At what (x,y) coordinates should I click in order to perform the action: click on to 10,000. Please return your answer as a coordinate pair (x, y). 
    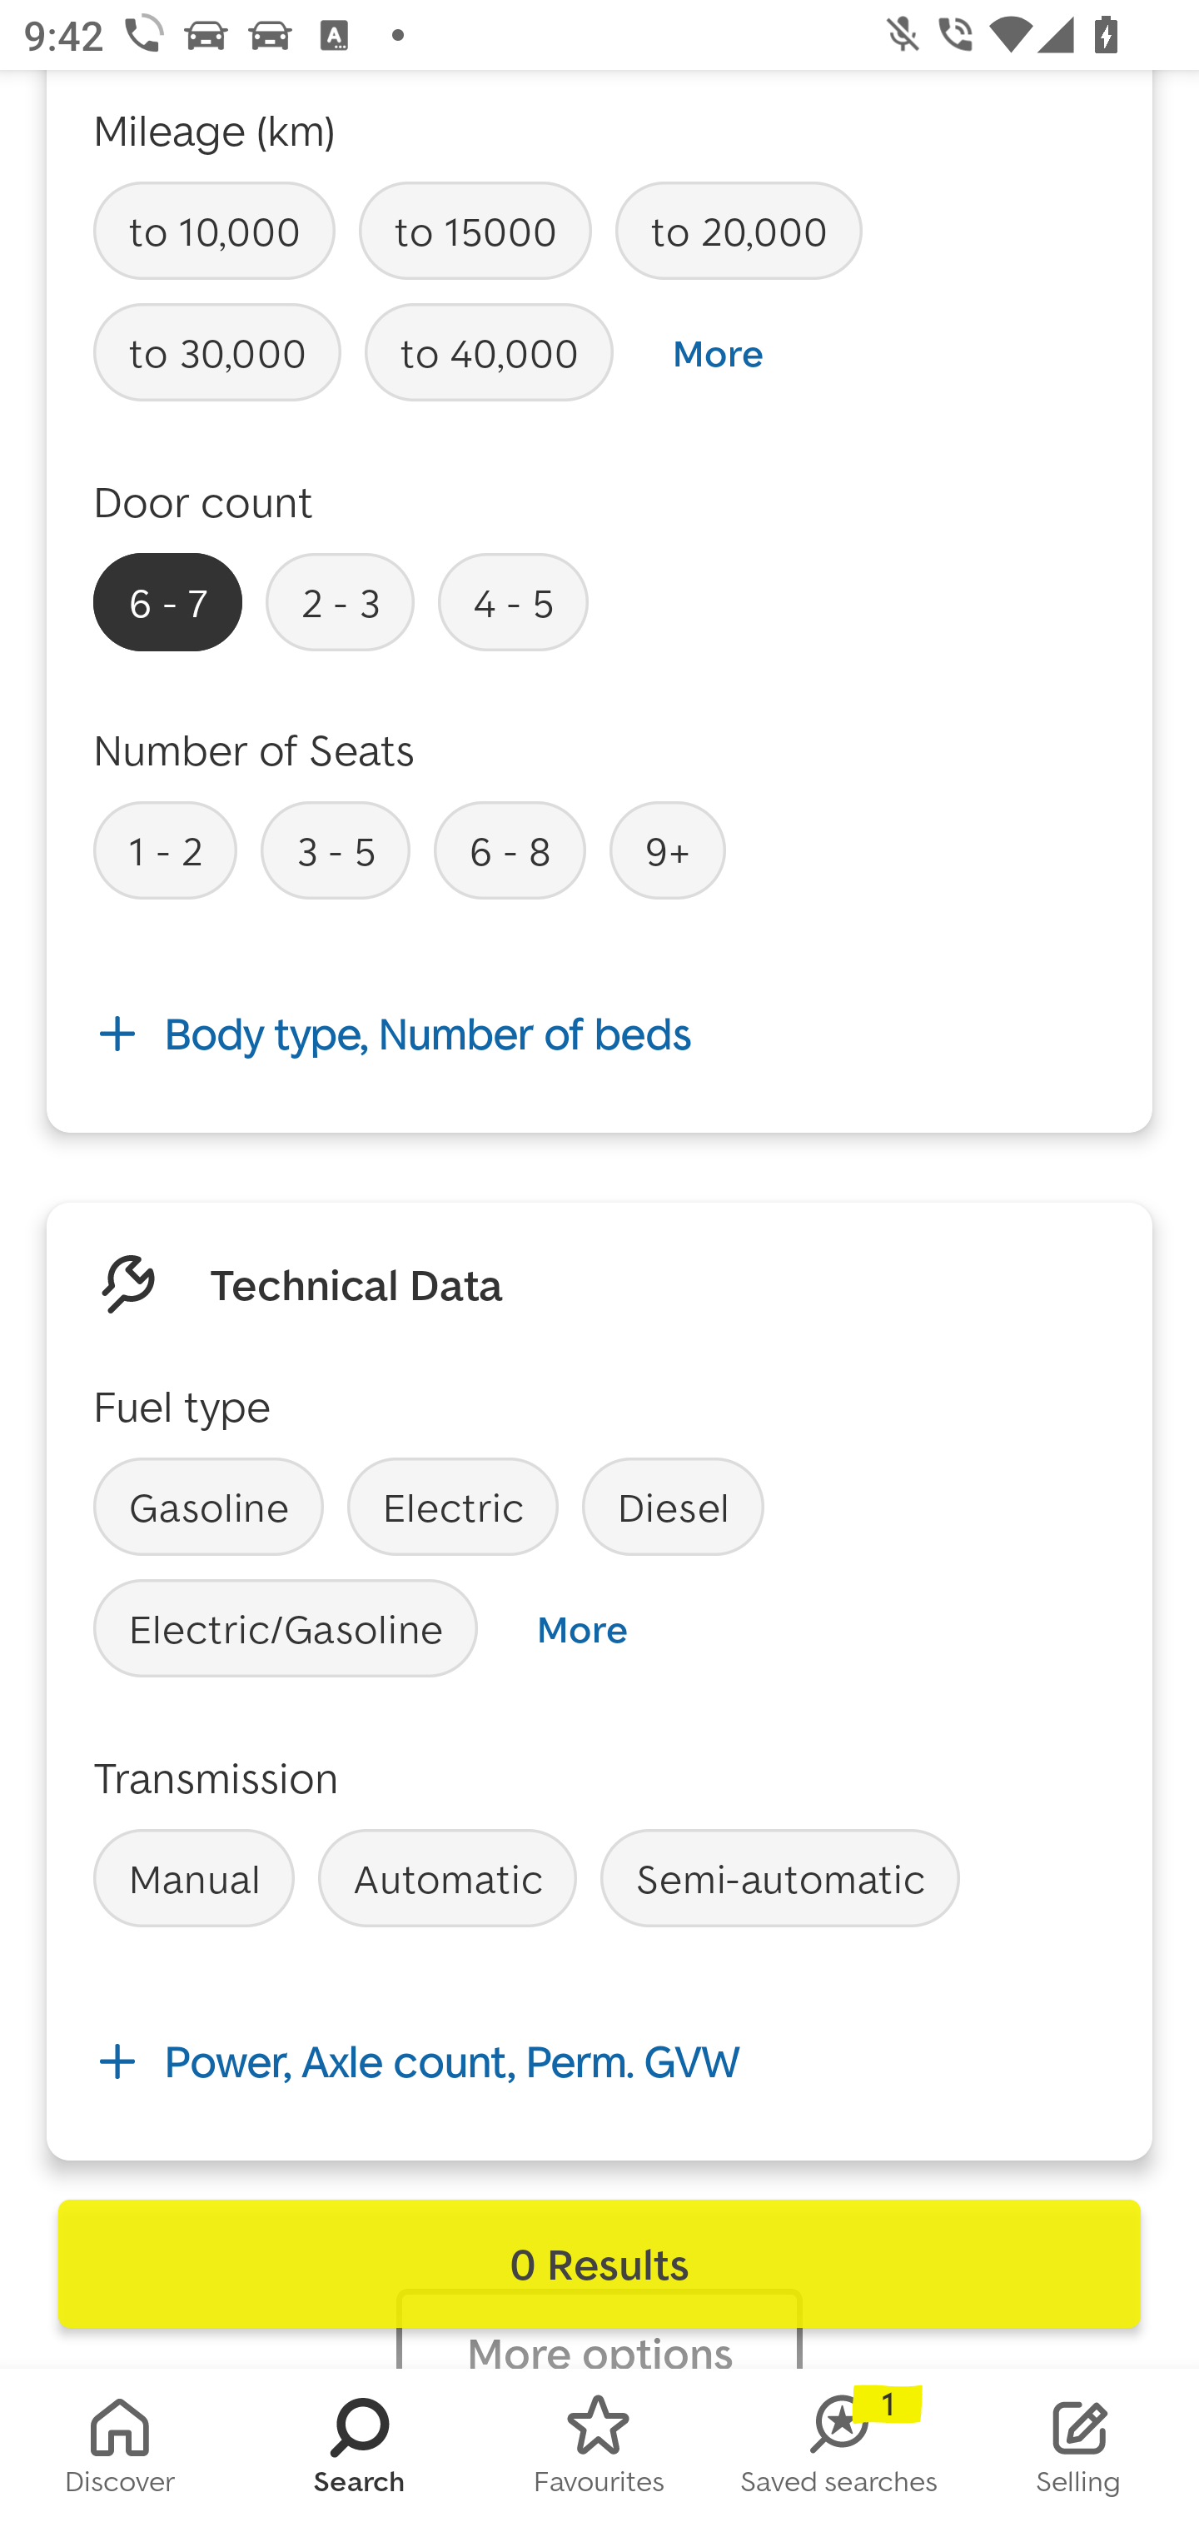
    Looking at the image, I should click on (215, 232).